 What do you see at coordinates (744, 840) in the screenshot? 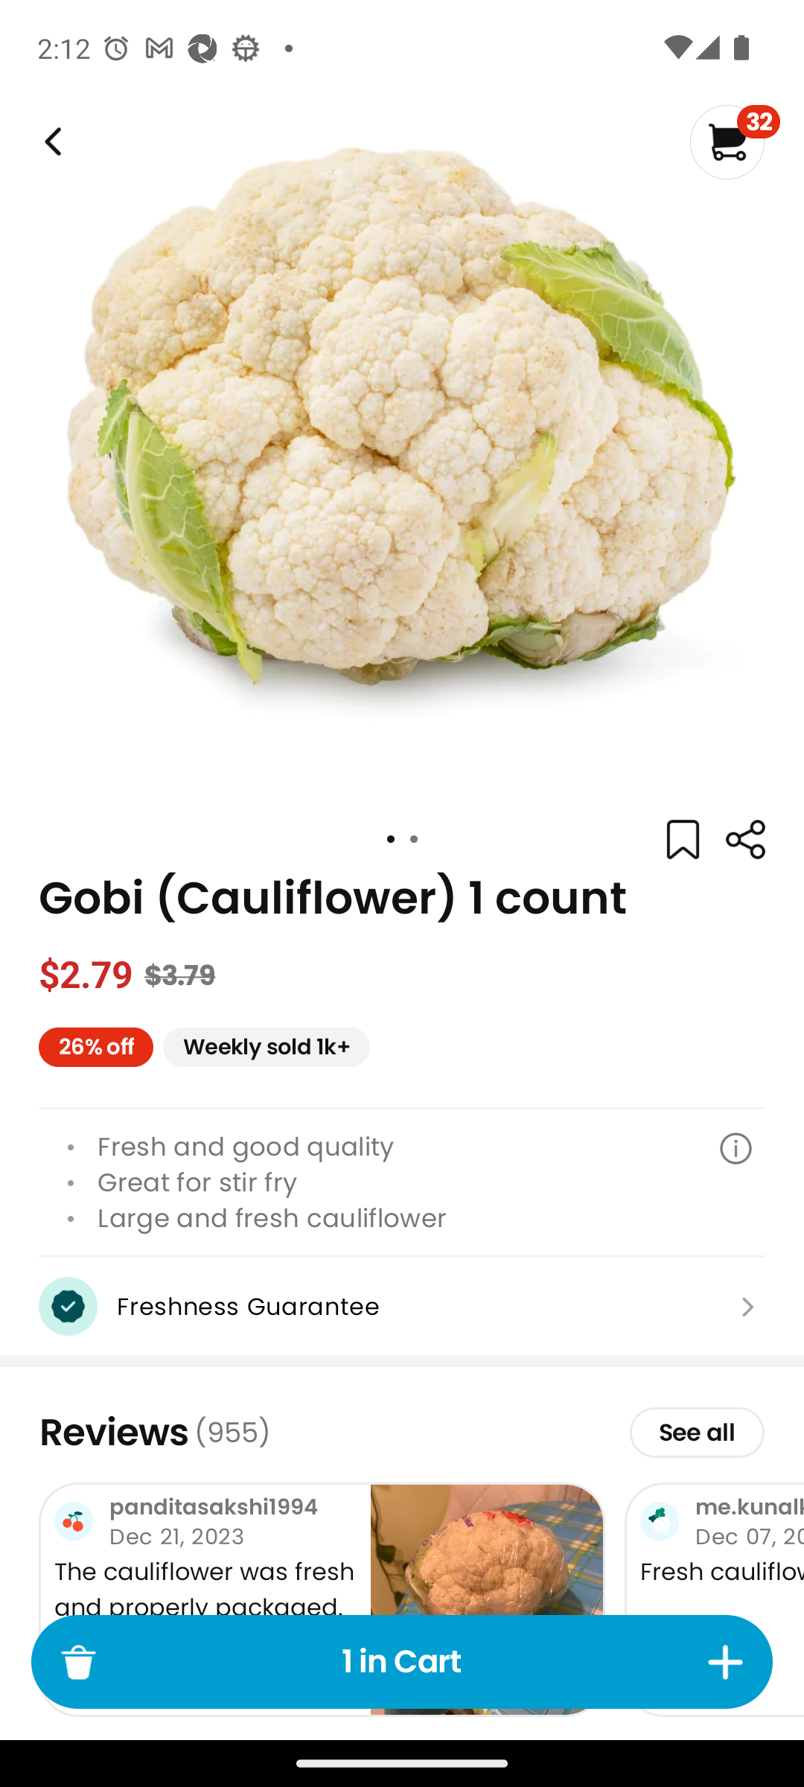
I see `Weee!` at bounding box center [744, 840].